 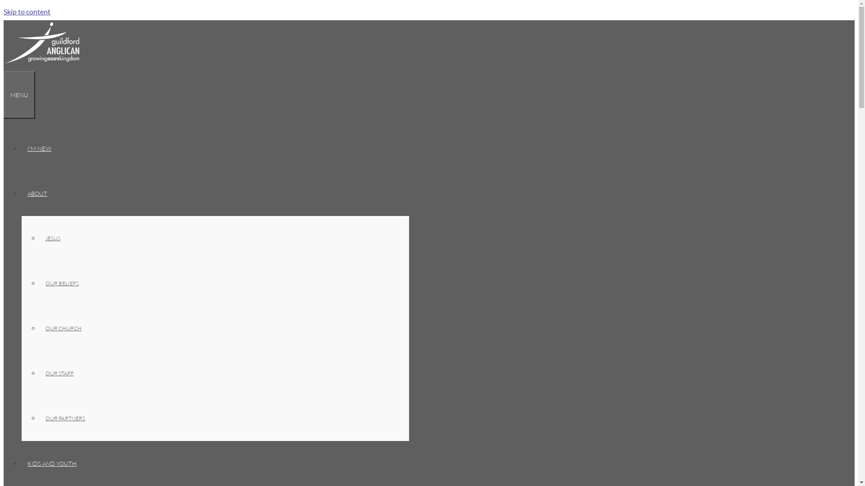 I want to click on OUR STAFF, so click(x=59, y=373).